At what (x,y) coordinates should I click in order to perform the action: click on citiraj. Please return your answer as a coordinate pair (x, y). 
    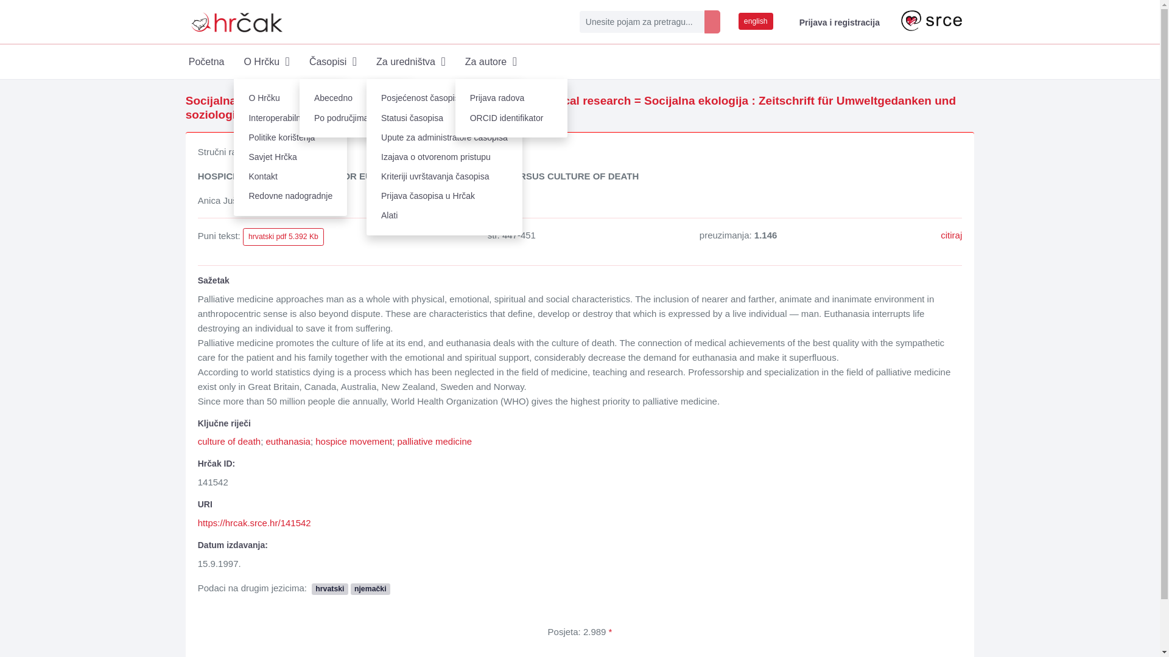
    Looking at the image, I should click on (951, 235).